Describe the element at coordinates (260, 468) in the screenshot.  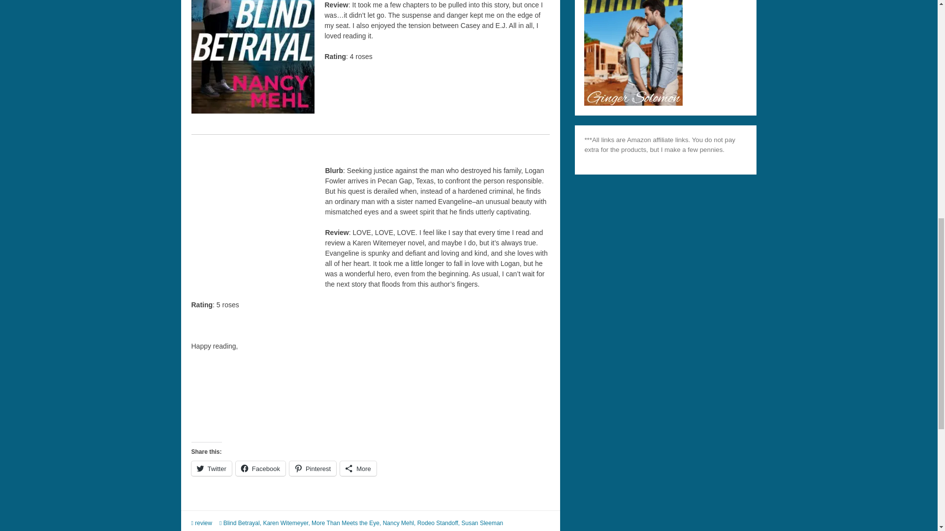
I see `Facebook` at that location.